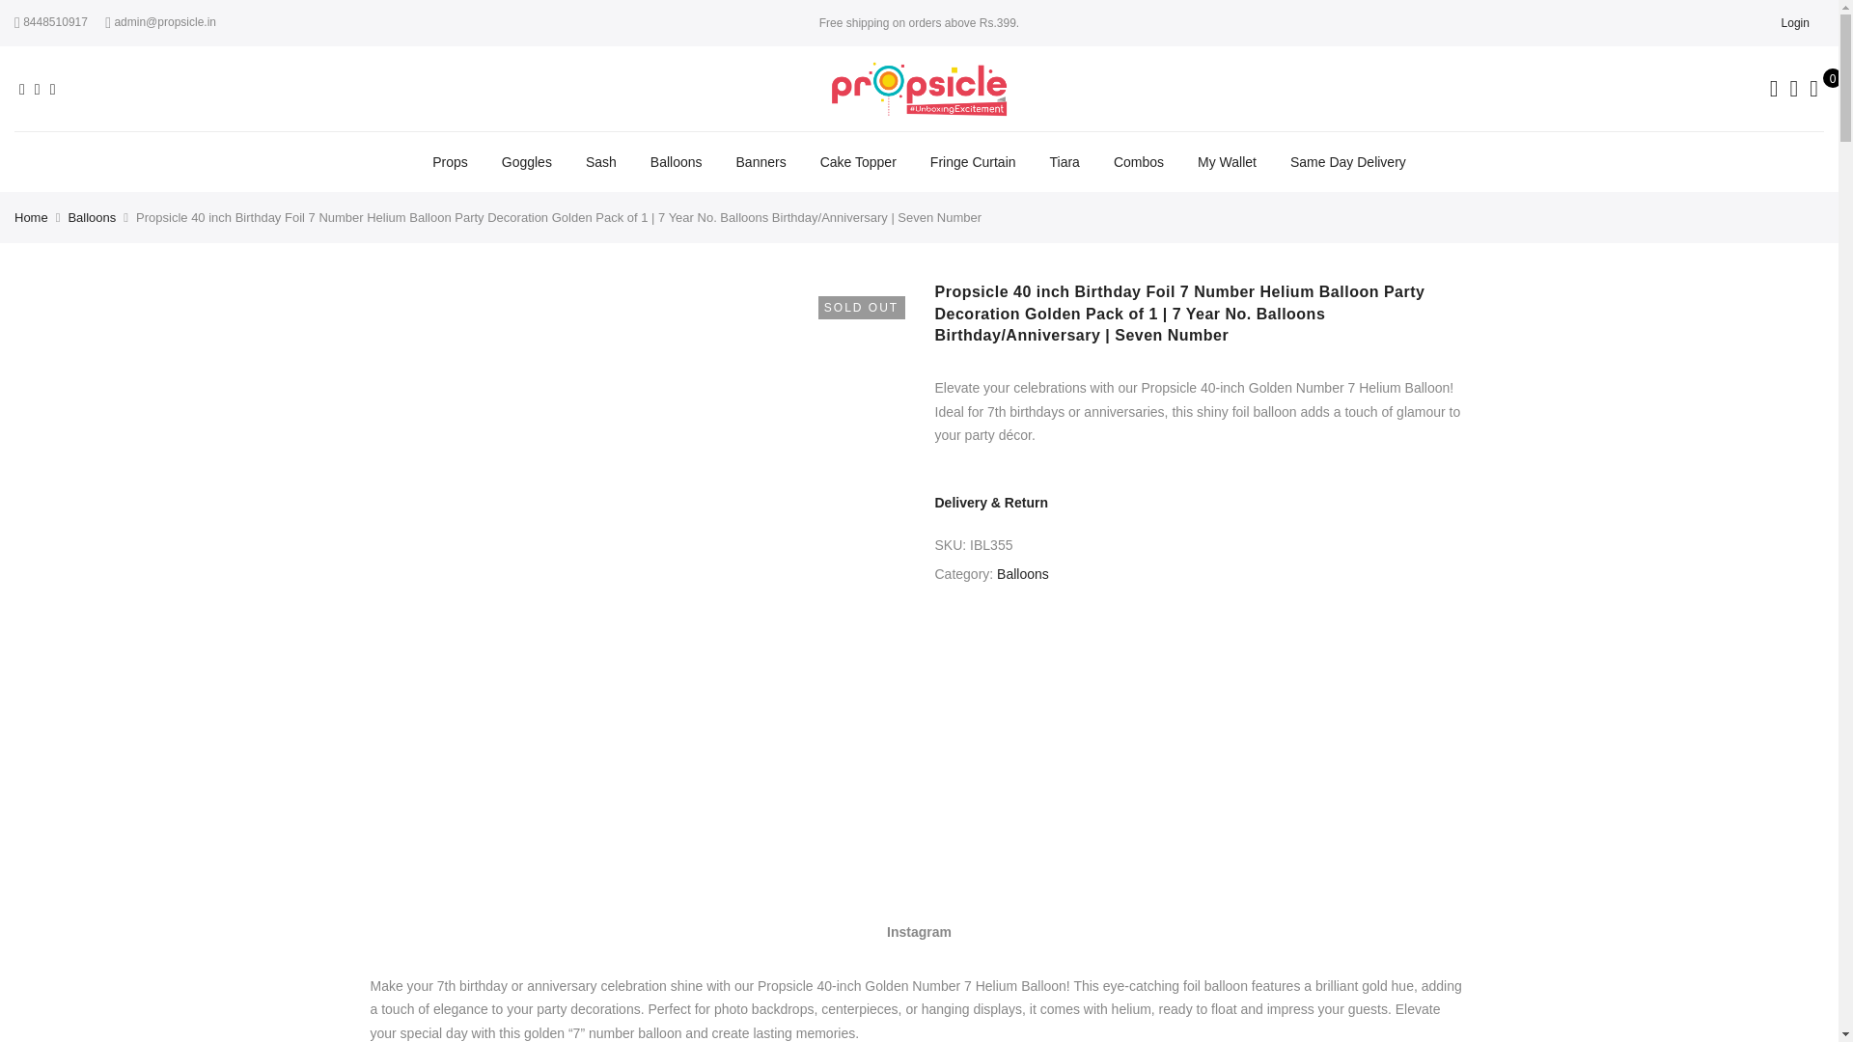 This screenshot has height=1042, width=1853. I want to click on Tiara, so click(1065, 162).